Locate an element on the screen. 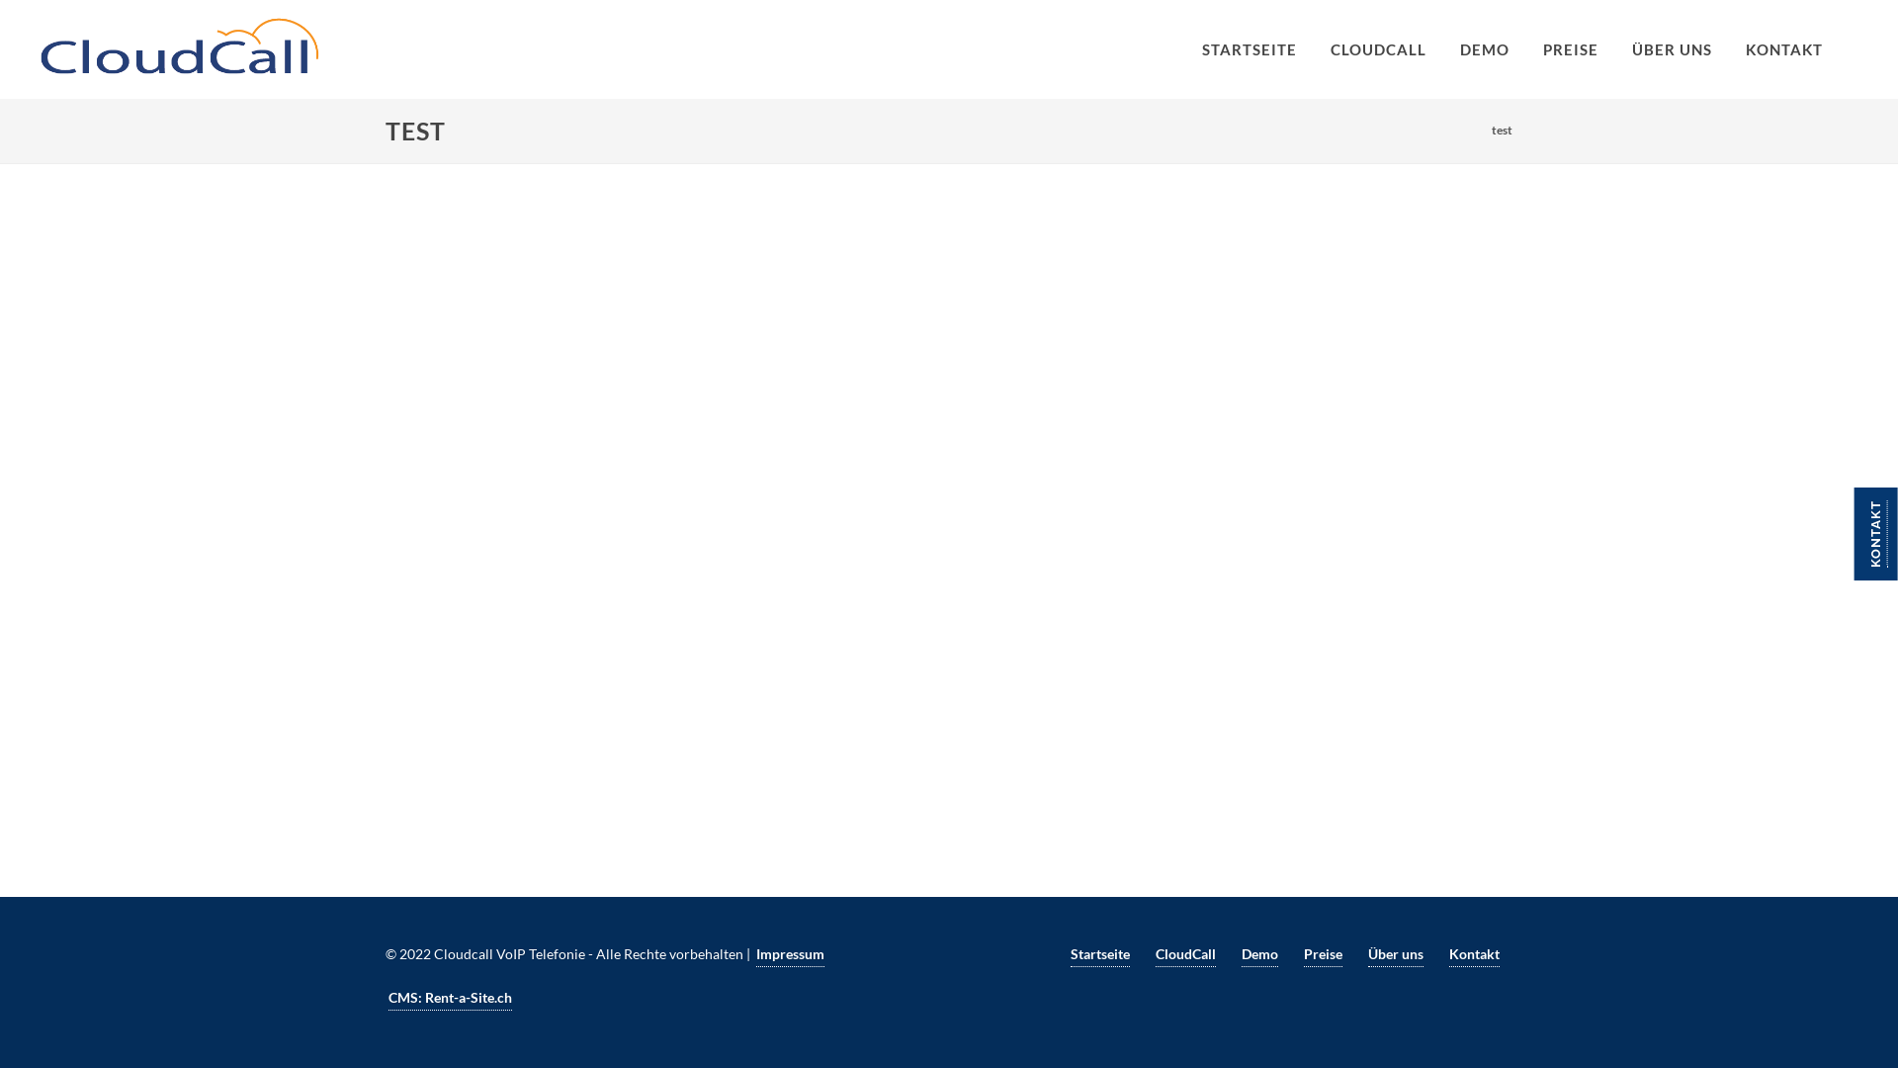 This screenshot has height=1068, width=1898. STARTSEITE is located at coordinates (1250, 49).